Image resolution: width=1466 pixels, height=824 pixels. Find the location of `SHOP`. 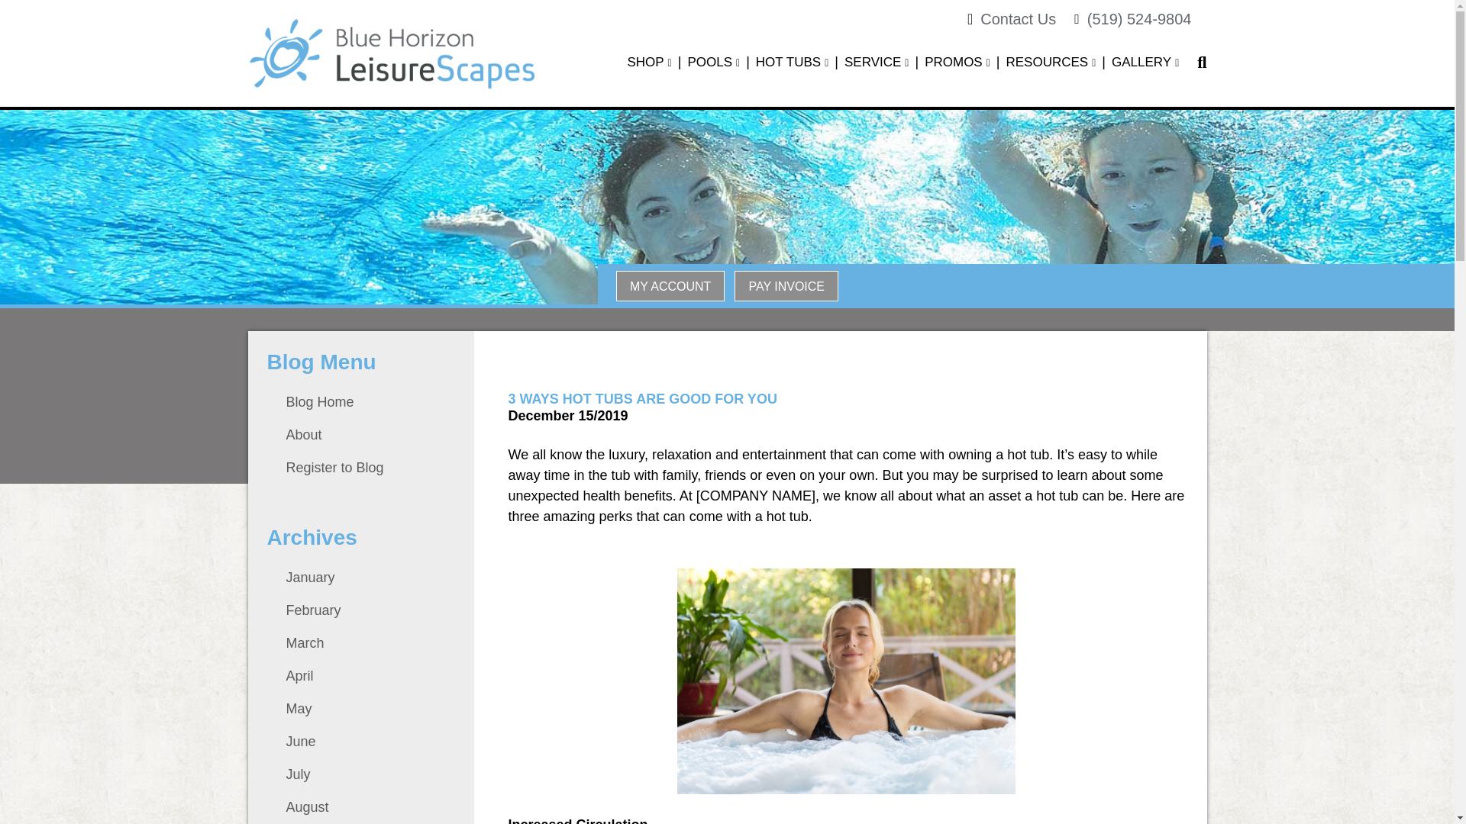

SHOP is located at coordinates (645, 63).